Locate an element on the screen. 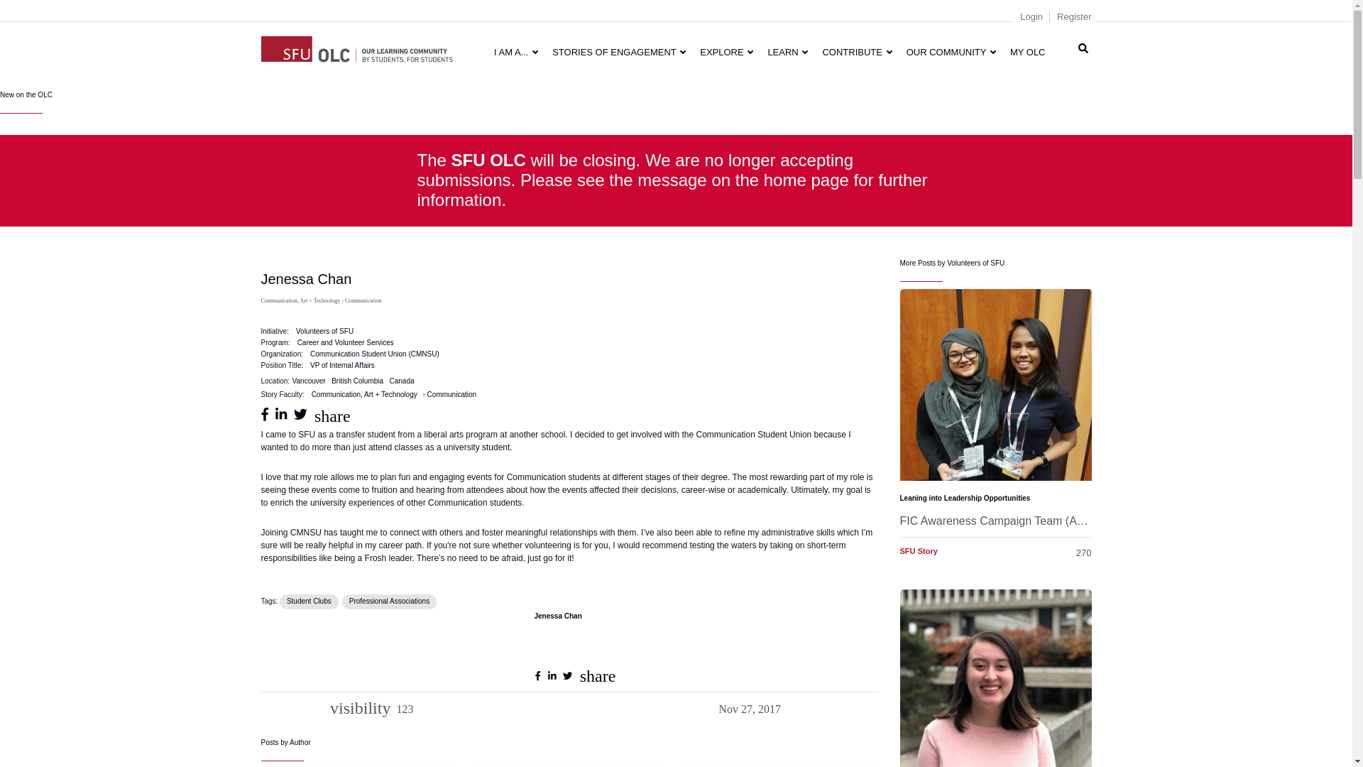 The height and width of the screenshot is (767, 1363). STORIES OF ENGAGEMENT is located at coordinates (619, 52).